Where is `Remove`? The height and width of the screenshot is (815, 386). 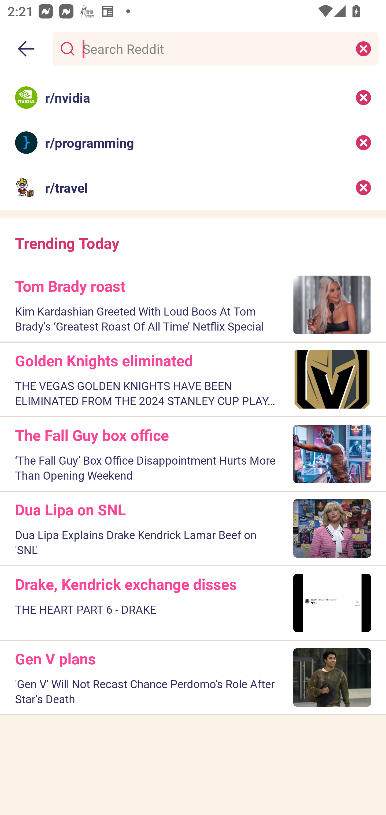
Remove is located at coordinates (363, 97).